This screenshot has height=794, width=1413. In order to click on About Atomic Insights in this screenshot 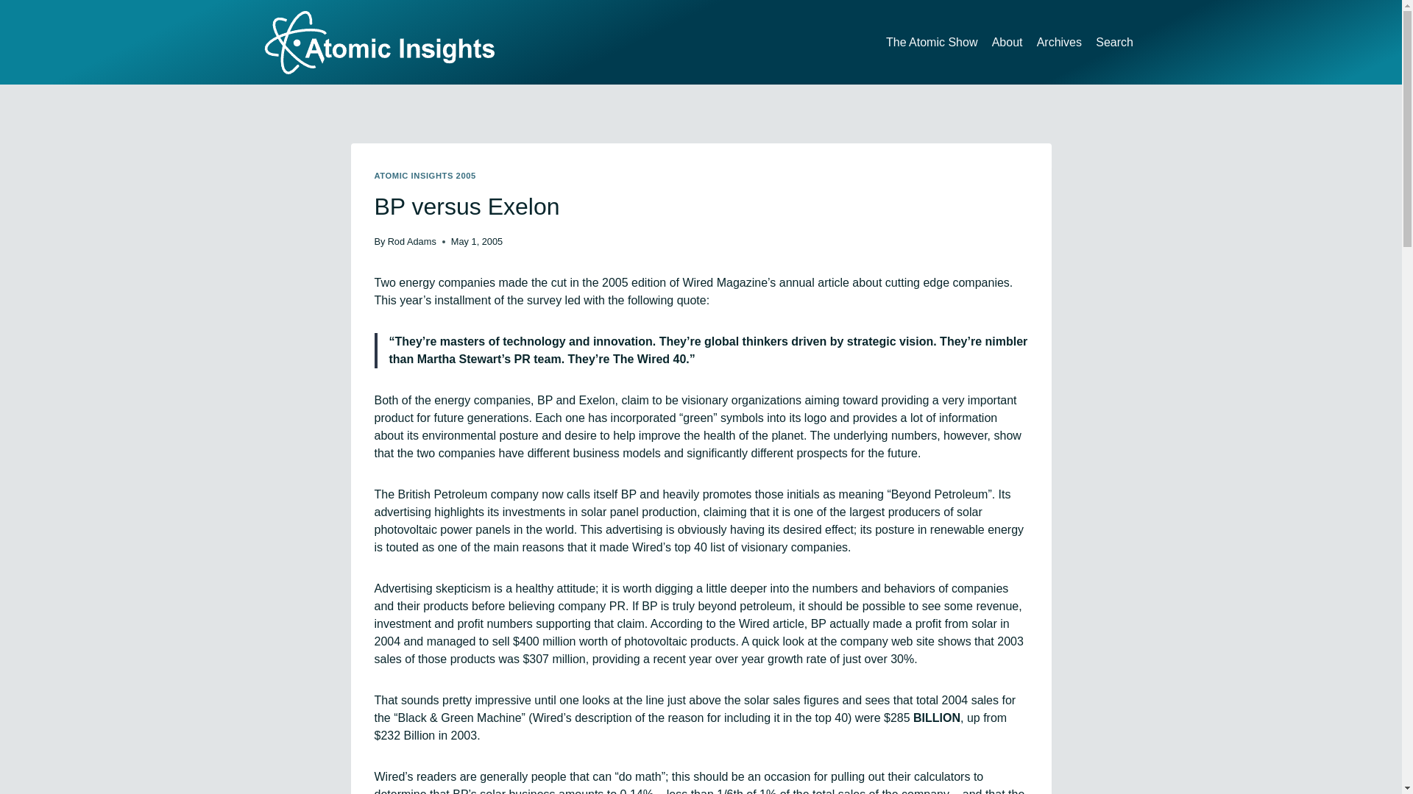, I will do `click(1007, 41)`.